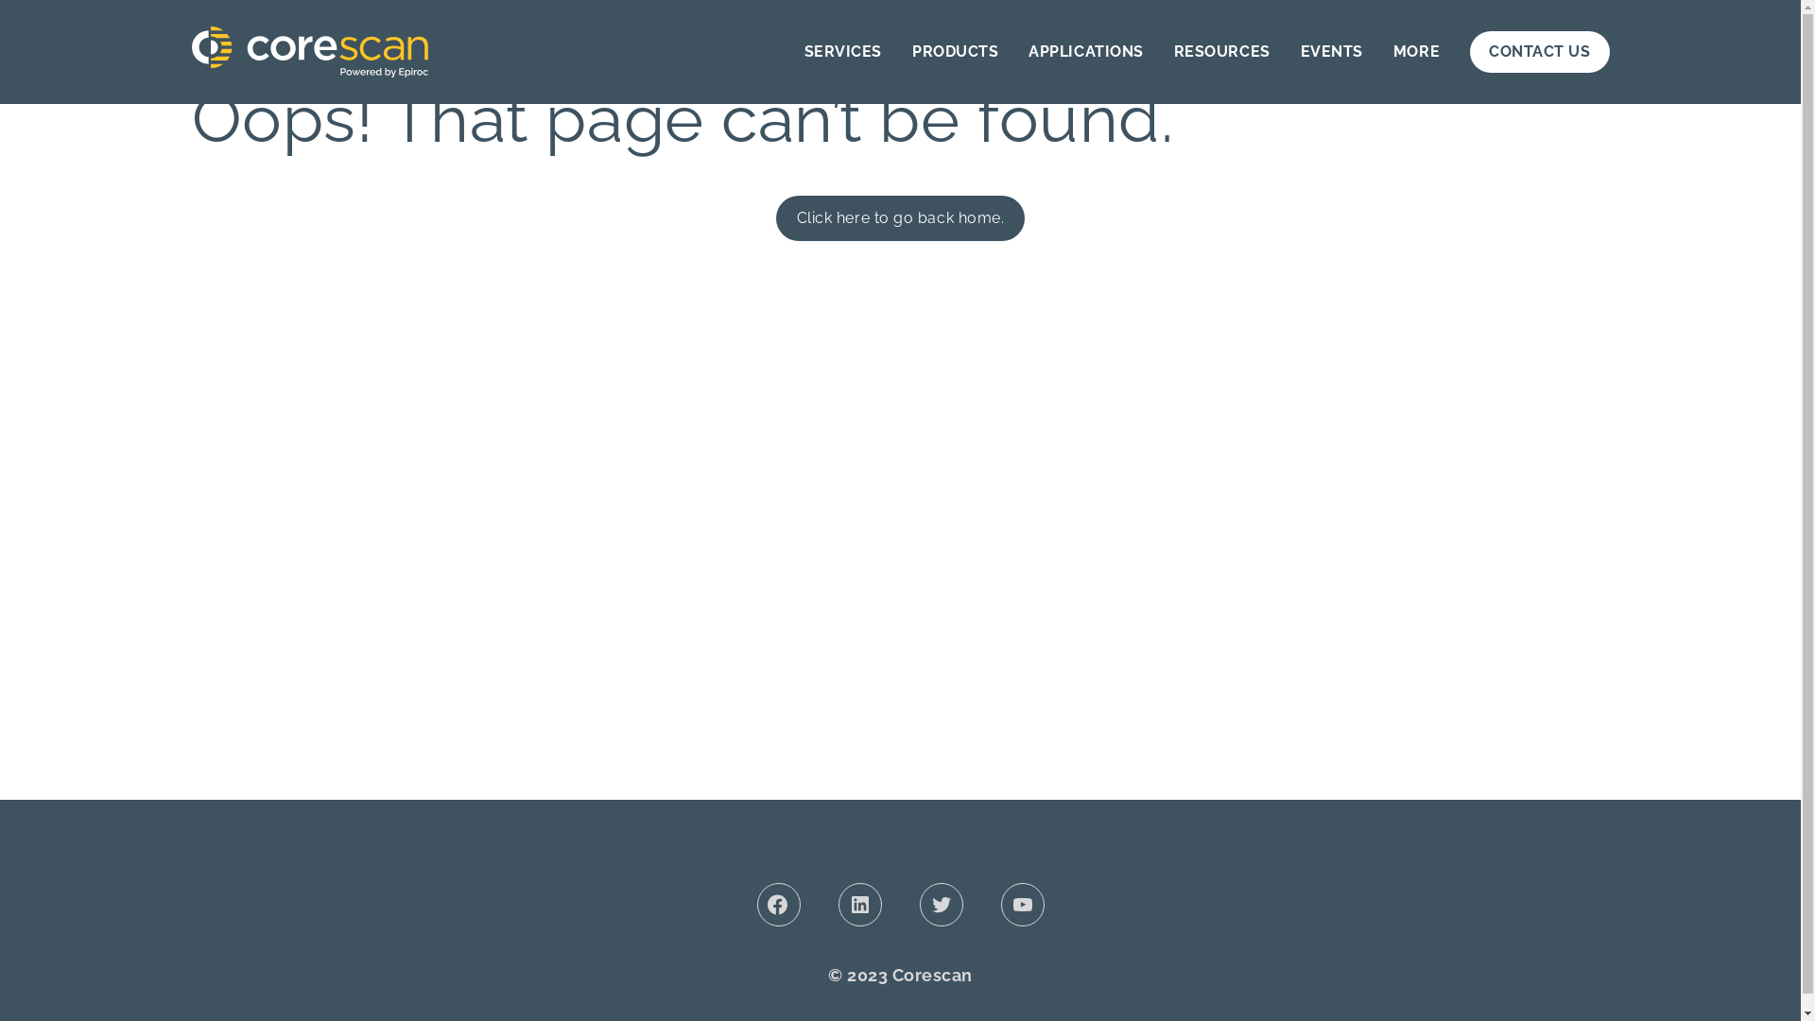 The width and height of the screenshot is (1815, 1021). What do you see at coordinates (1022, 905) in the screenshot?
I see `Youtube` at bounding box center [1022, 905].